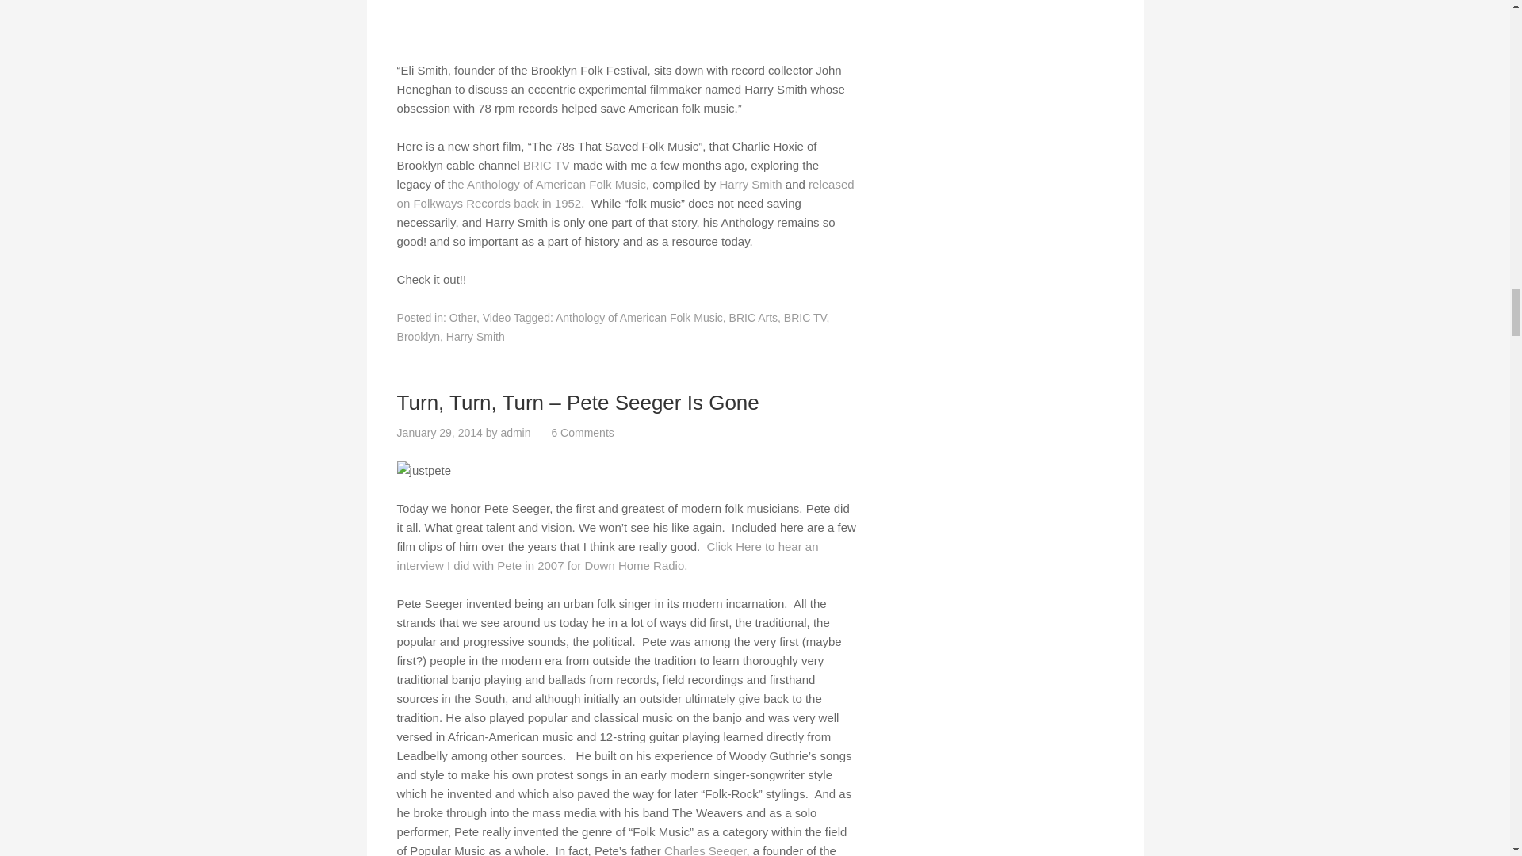 The width and height of the screenshot is (1522, 856). What do you see at coordinates (750, 184) in the screenshot?
I see `Harry Smith` at bounding box center [750, 184].